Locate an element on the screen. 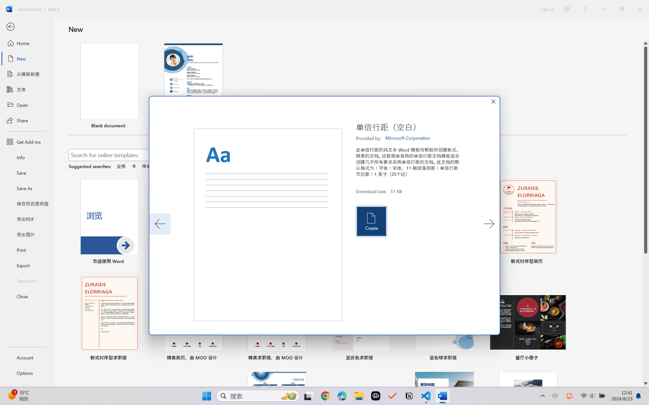  Microsoft Corporation is located at coordinates (408, 138).